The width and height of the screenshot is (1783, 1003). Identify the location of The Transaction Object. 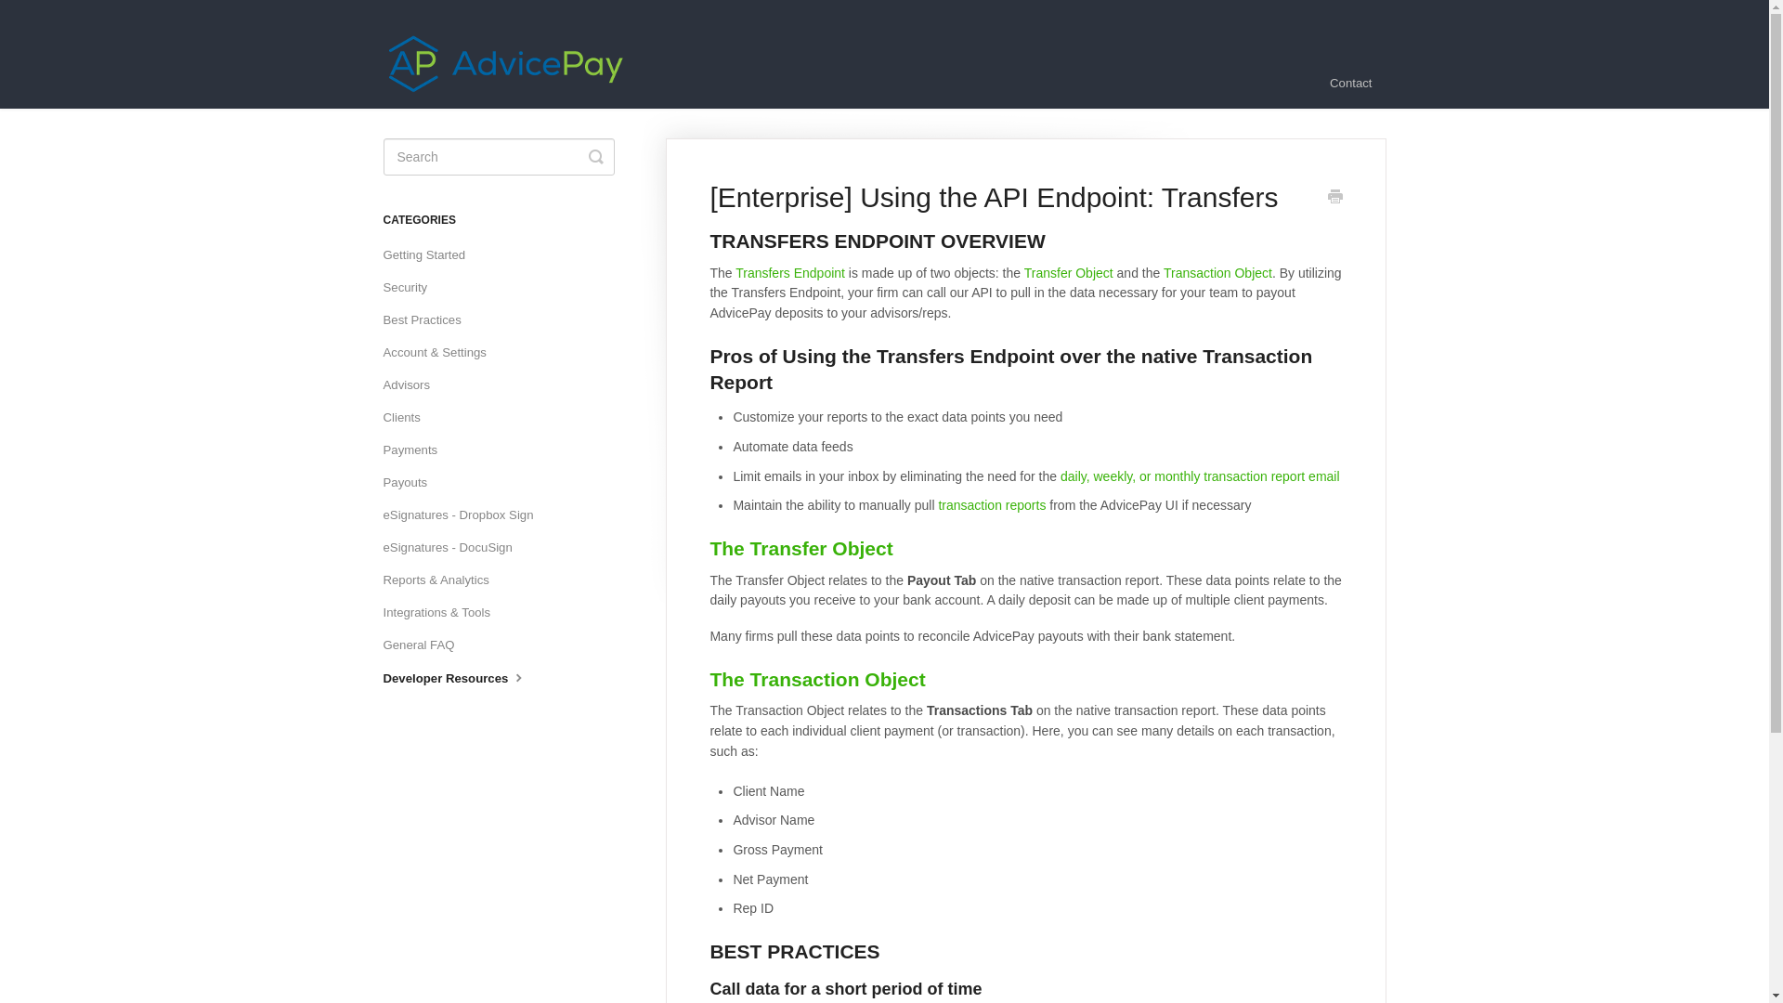
(817, 680).